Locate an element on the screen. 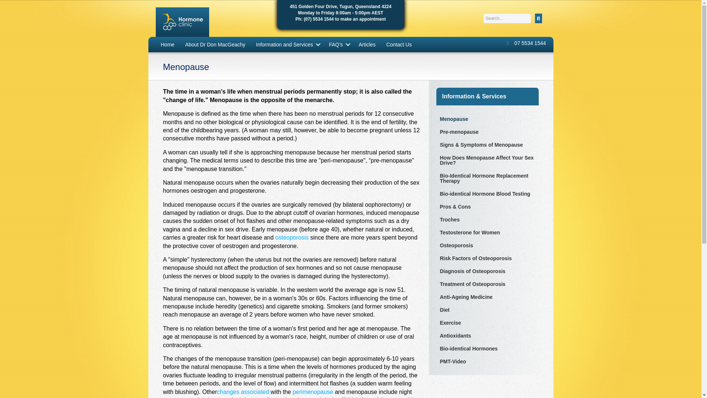 This screenshot has height=398, width=707. About Dr Don MacGeachy is located at coordinates (215, 44).